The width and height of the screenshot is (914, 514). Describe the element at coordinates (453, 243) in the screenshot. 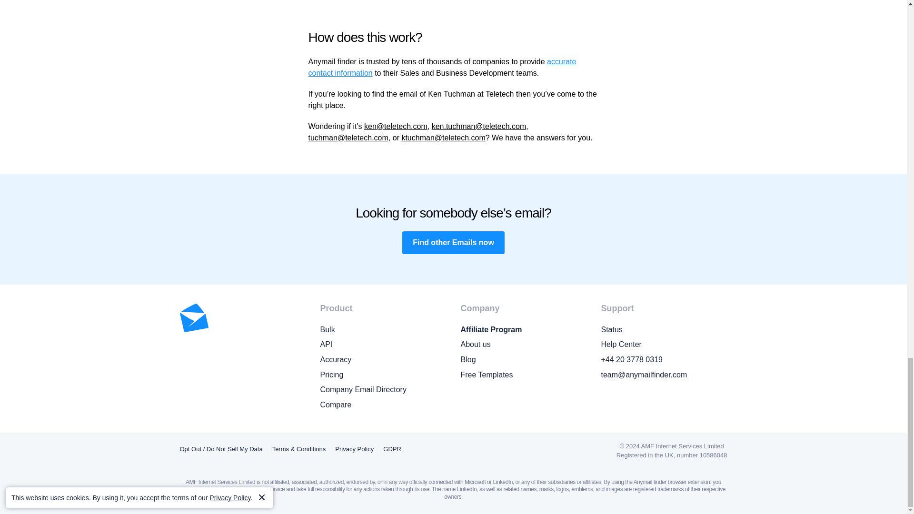

I see `Find other Emails now` at that location.